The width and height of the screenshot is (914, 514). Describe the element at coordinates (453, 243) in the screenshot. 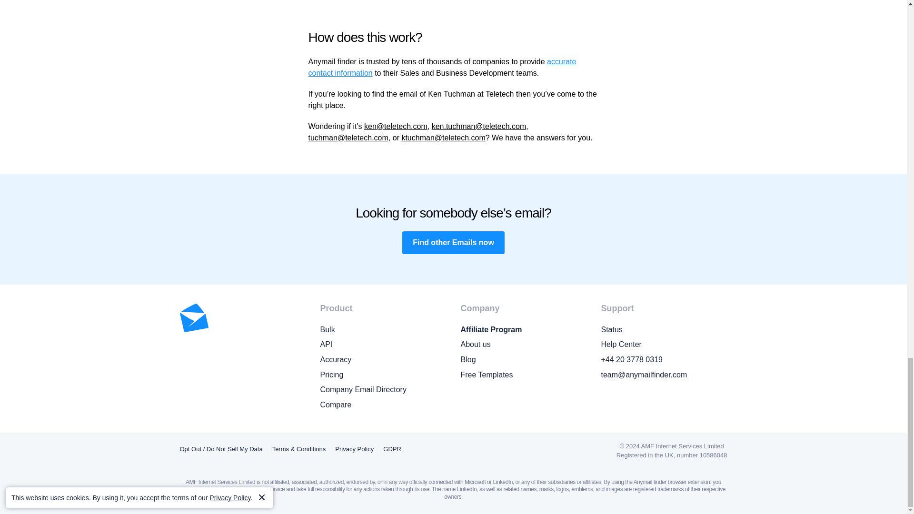

I see `Find other Emails now` at that location.